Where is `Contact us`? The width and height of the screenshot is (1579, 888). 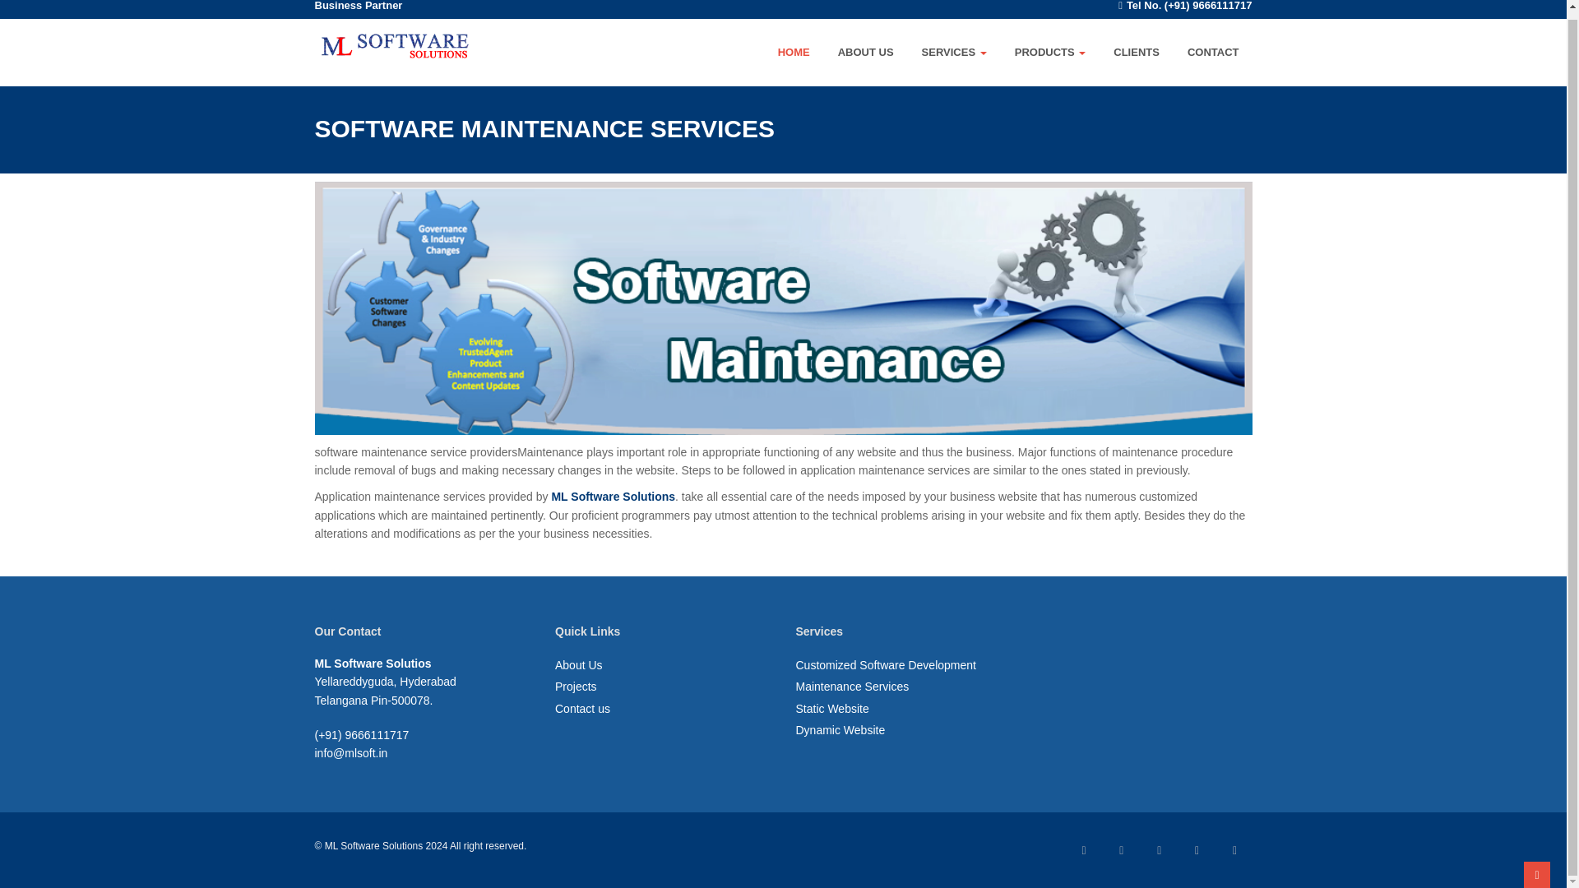
Contact us is located at coordinates (582, 709).